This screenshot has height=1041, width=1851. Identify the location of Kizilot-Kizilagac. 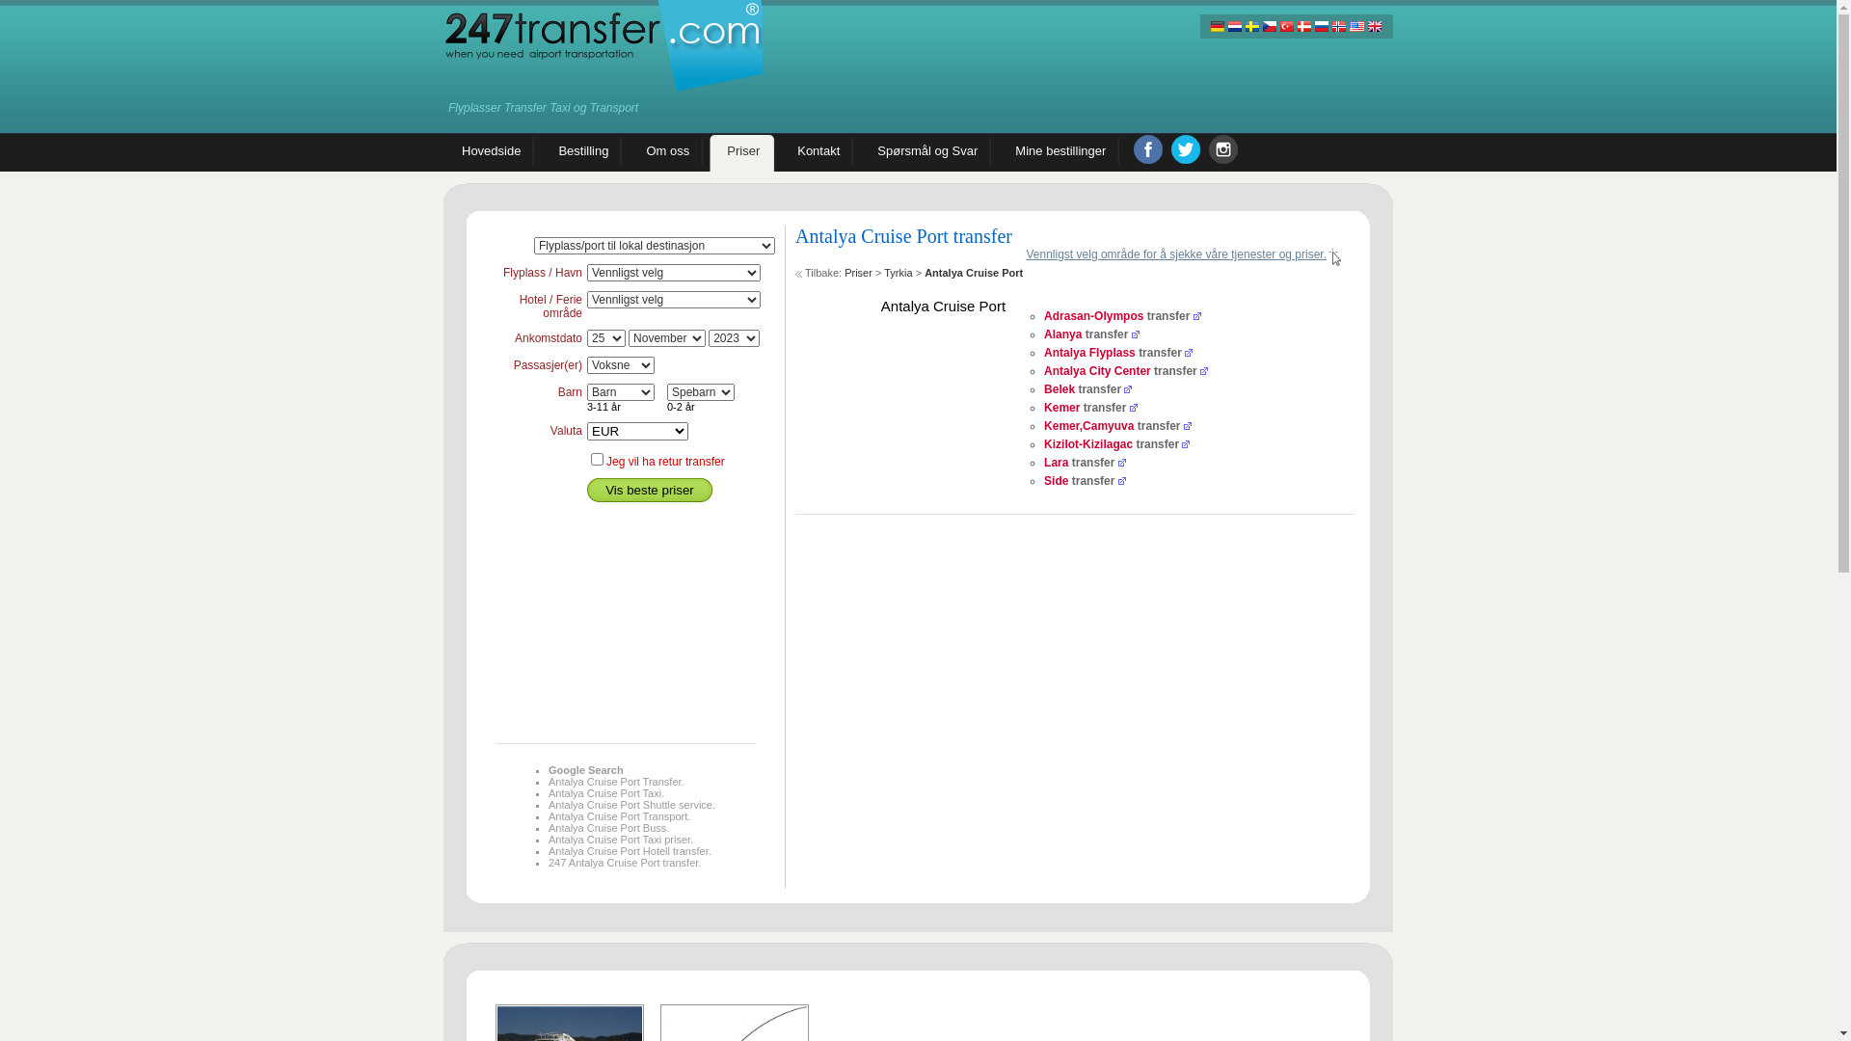
(1088, 444).